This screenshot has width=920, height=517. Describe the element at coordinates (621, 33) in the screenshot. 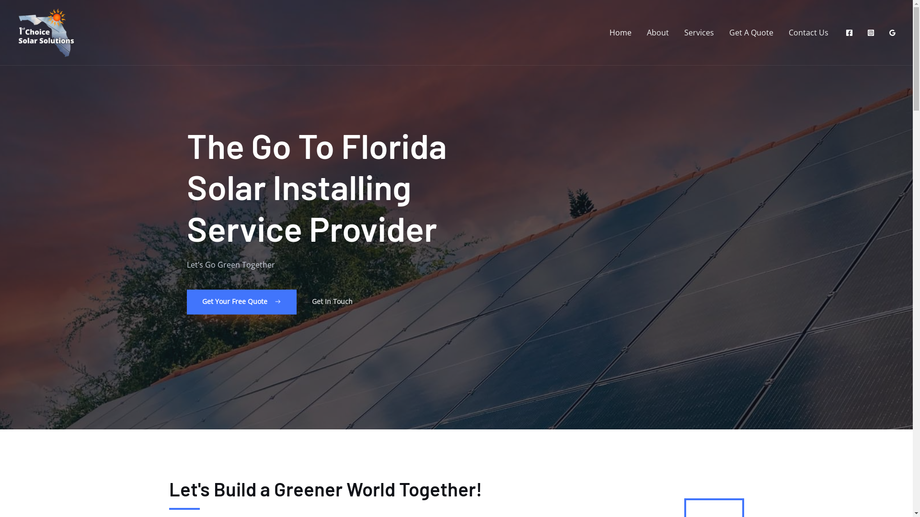

I see `Home` at that location.